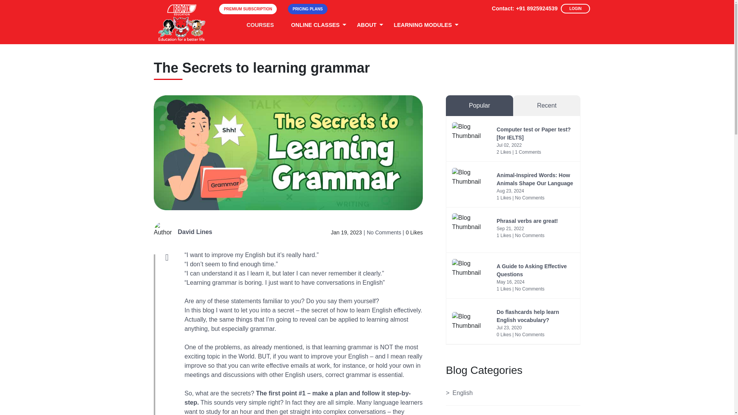 This screenshot has width=738, height=415. Describe the element at coordinates (366, 25) in the screenshot. I see `ABOUT` at that location.